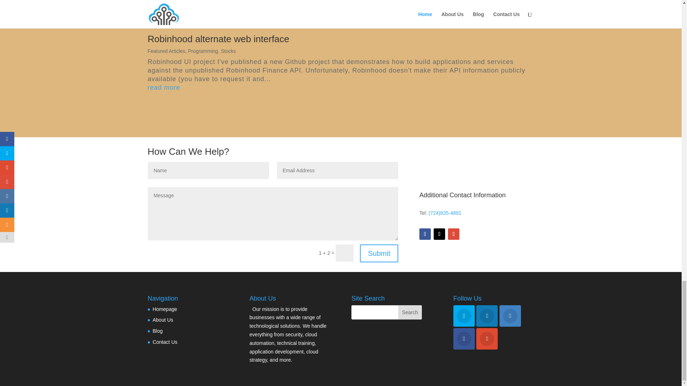 The width and height of the screenshot is (687, 386). What do you see at coordinates (425, 234) in the screenshot?
I see `Follow on Facebook` at bounding box center [425, 234].